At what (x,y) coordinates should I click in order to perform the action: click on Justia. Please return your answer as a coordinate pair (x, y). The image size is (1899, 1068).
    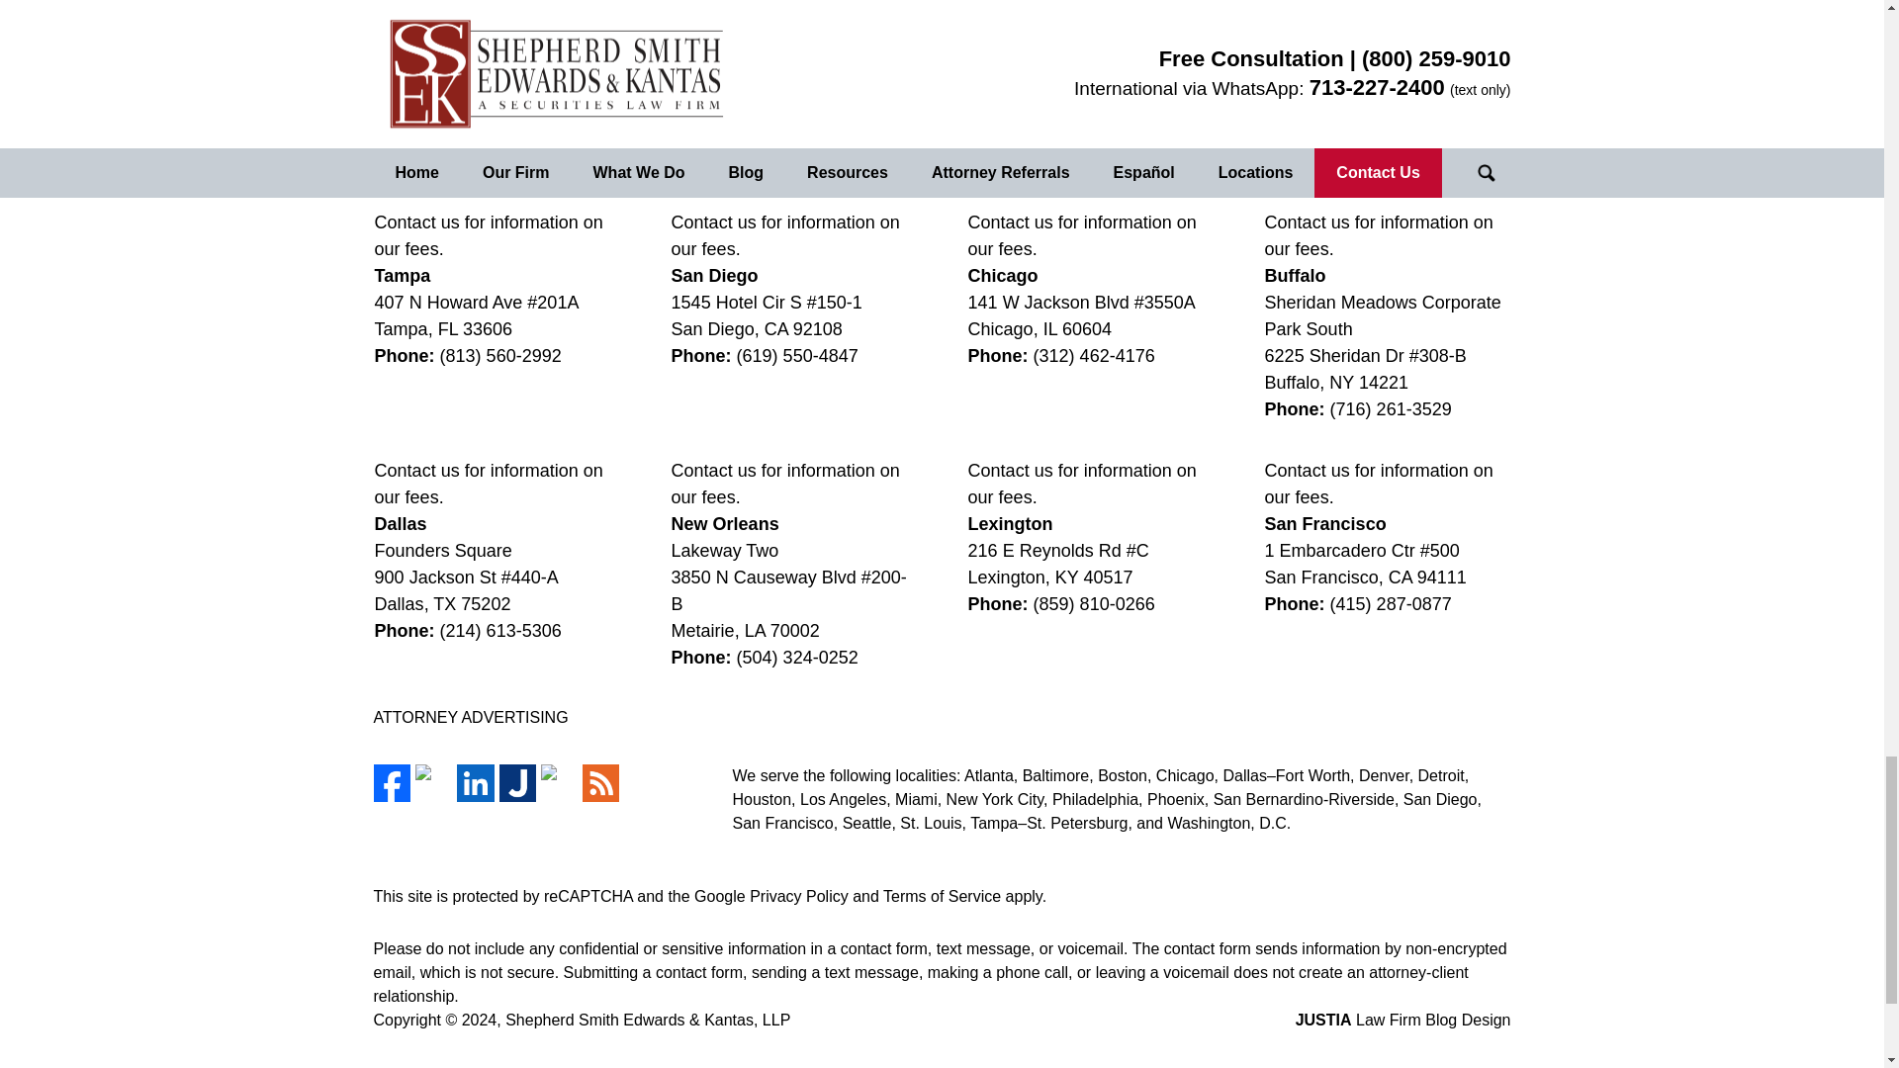
    Looking at the image, I should click on (516, 783).